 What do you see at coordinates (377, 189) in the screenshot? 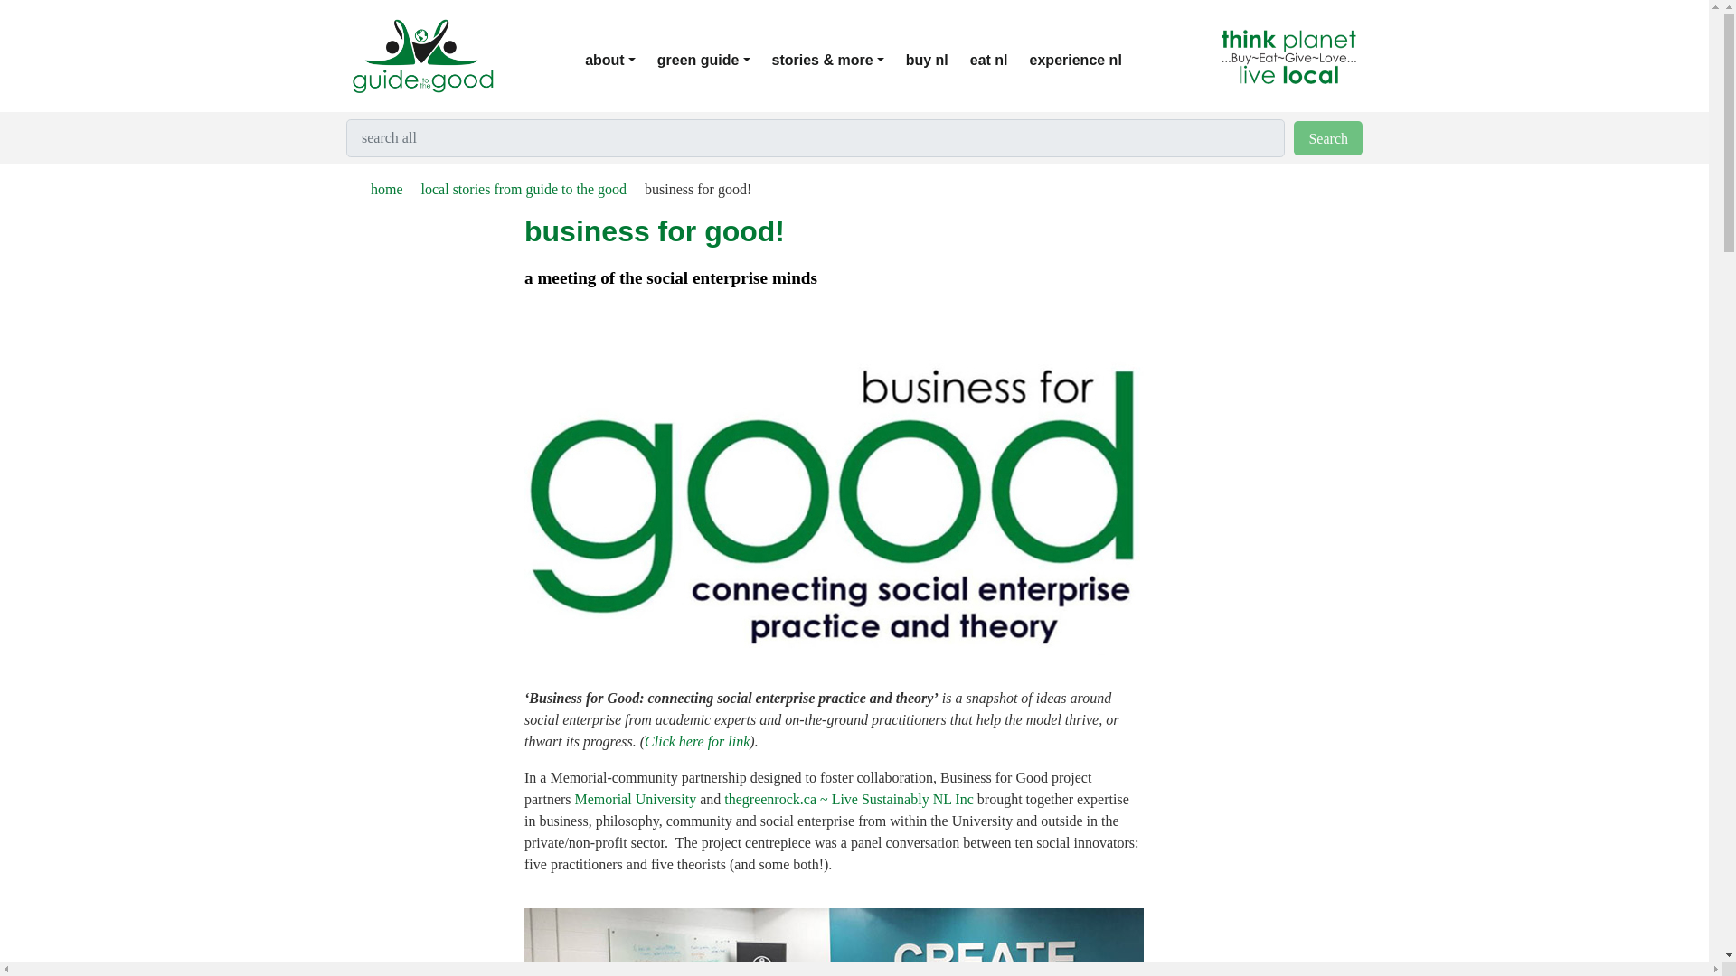
I see `home` at bounding box center [377, 189].